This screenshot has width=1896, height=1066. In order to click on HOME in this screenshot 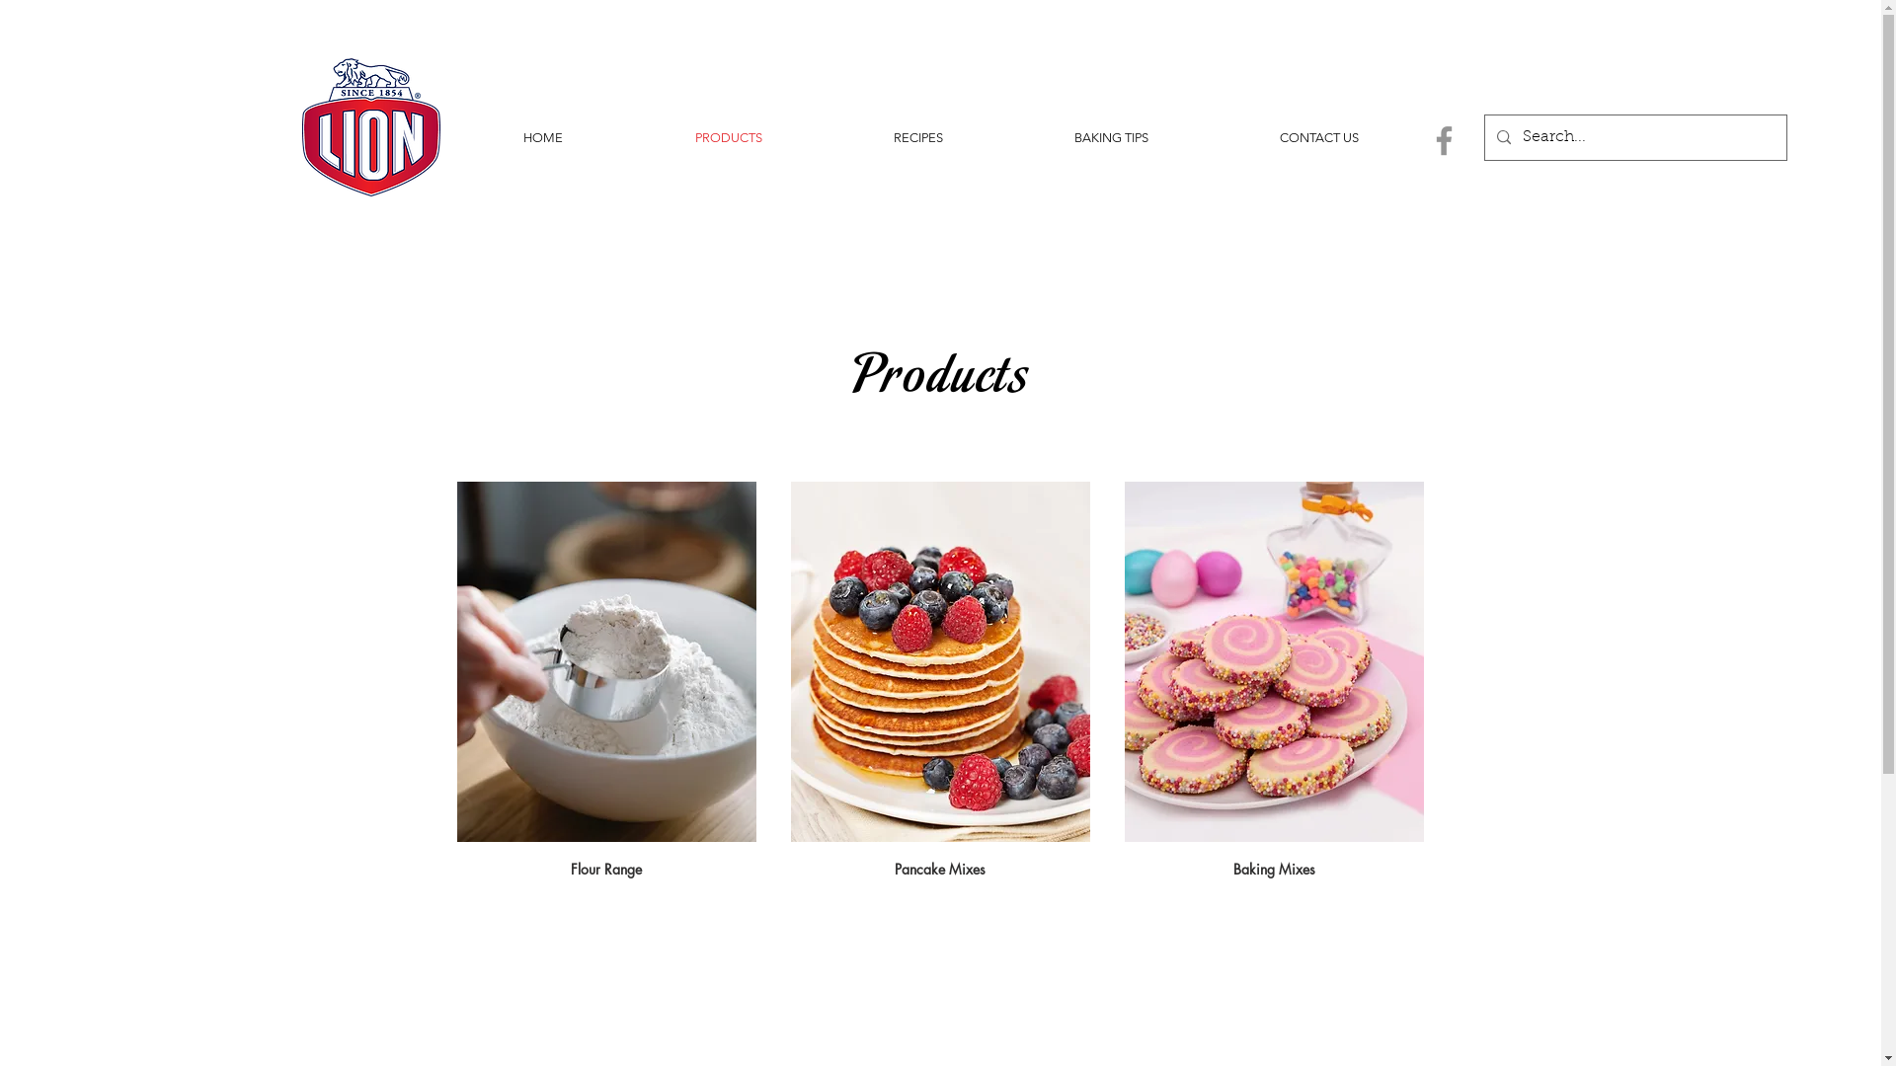, I will do `click(542, 138)`.